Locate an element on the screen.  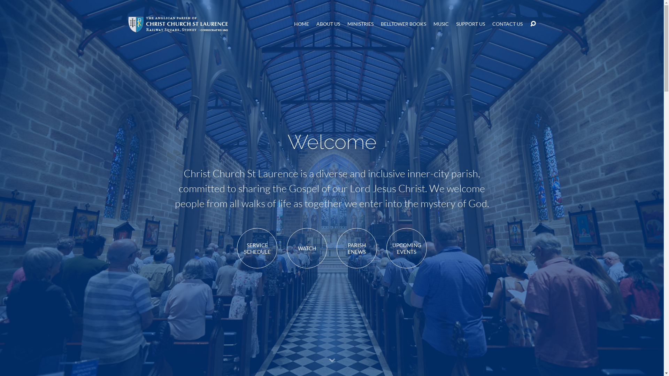
SERVICE SCHEDULE is located at coordinates (257, 248).